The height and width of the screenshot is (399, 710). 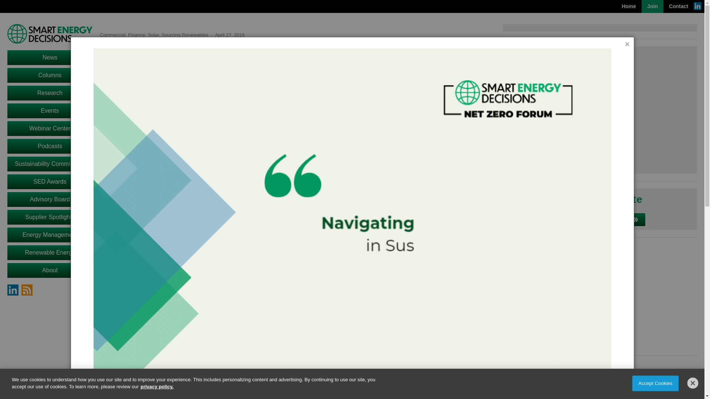 What do you see at coordinates (600, 111) in the screenshot?
I see `Highlights of Net Zero Forum Spring` at bounding box center [600, 111].